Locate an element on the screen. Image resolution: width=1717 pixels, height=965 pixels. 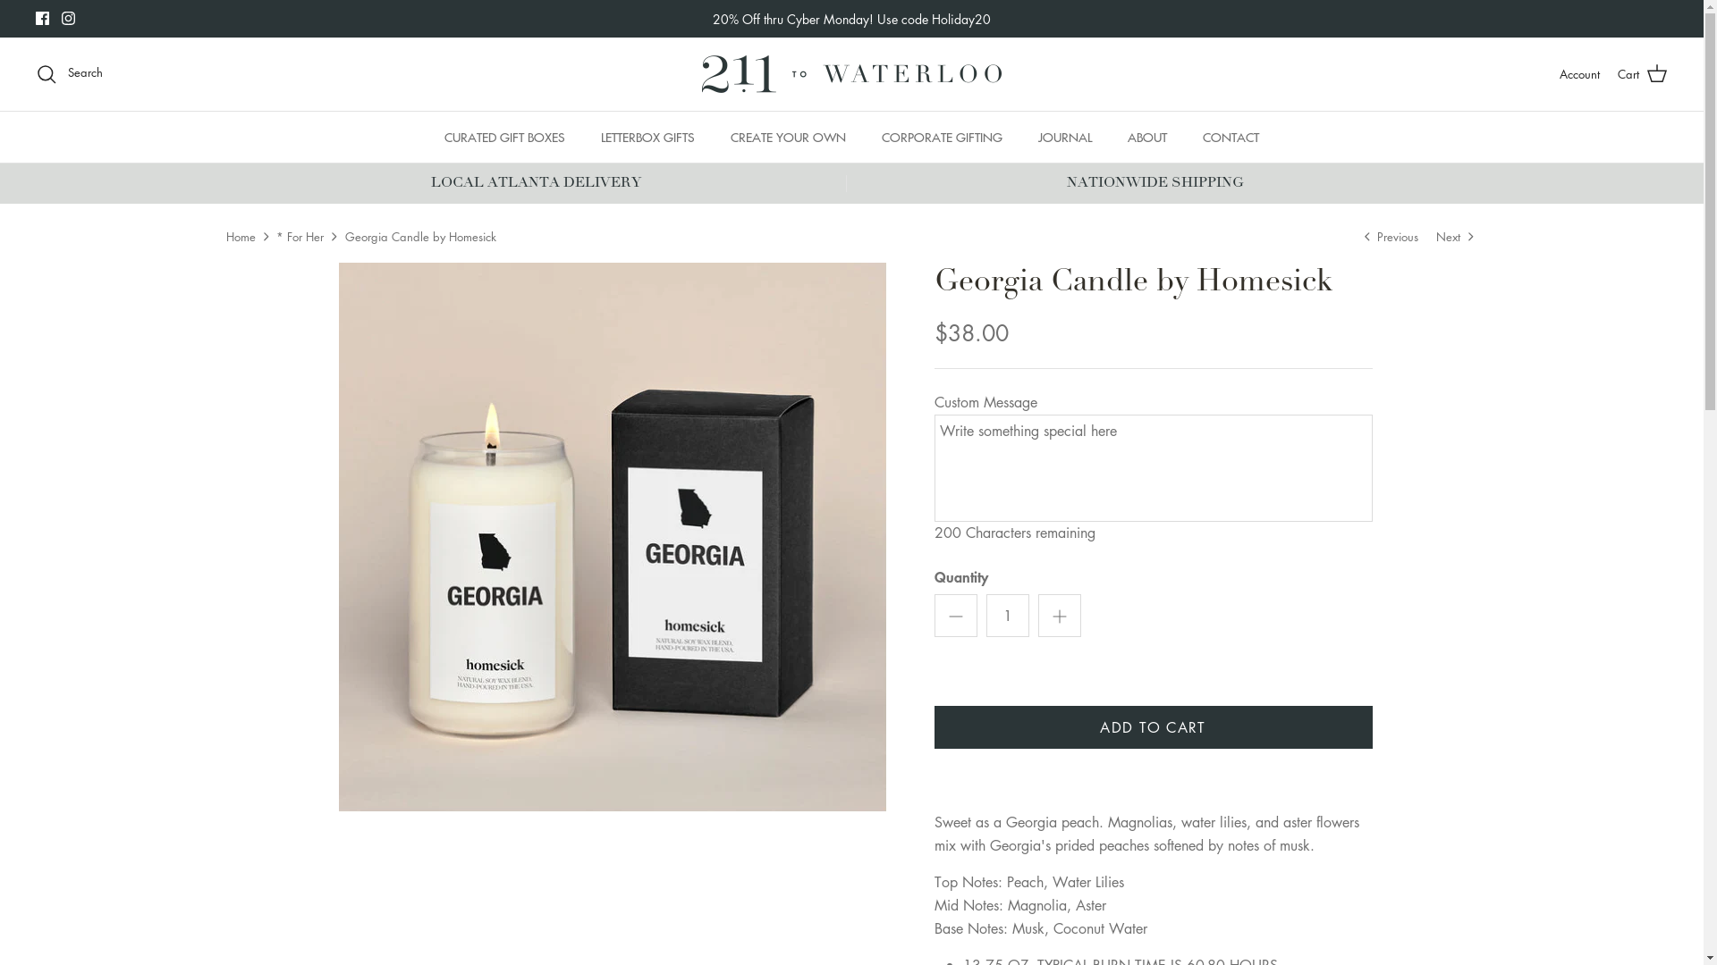
CREATE YOUR OWN is located at coordinates (789, 138).